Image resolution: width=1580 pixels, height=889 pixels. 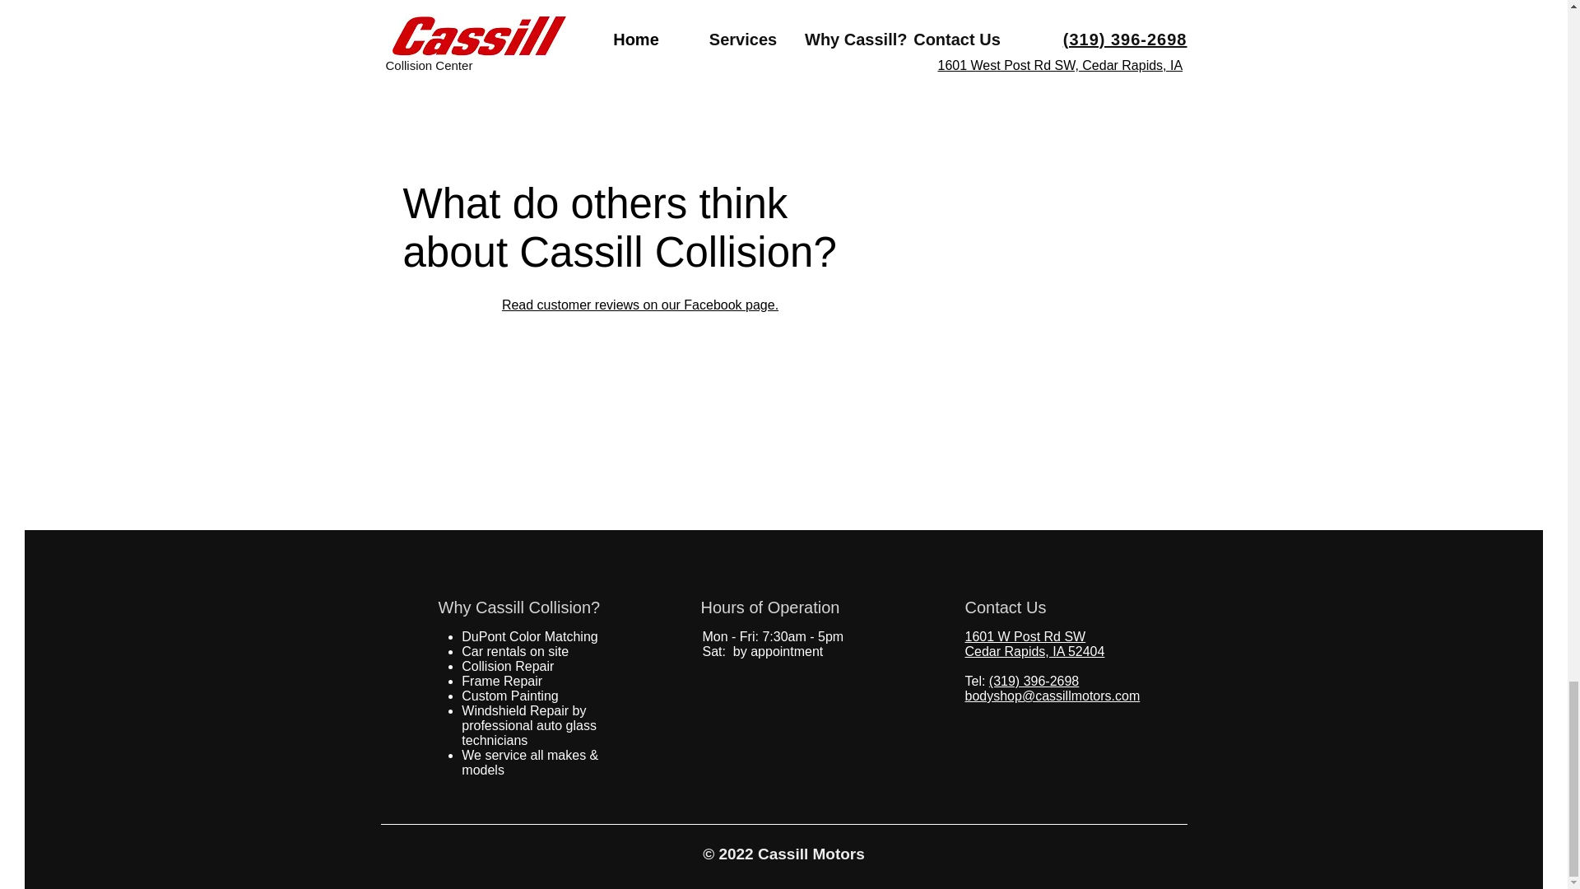 I want to click on 1601 W Post Rd SW, so click(x=1025, y=635).